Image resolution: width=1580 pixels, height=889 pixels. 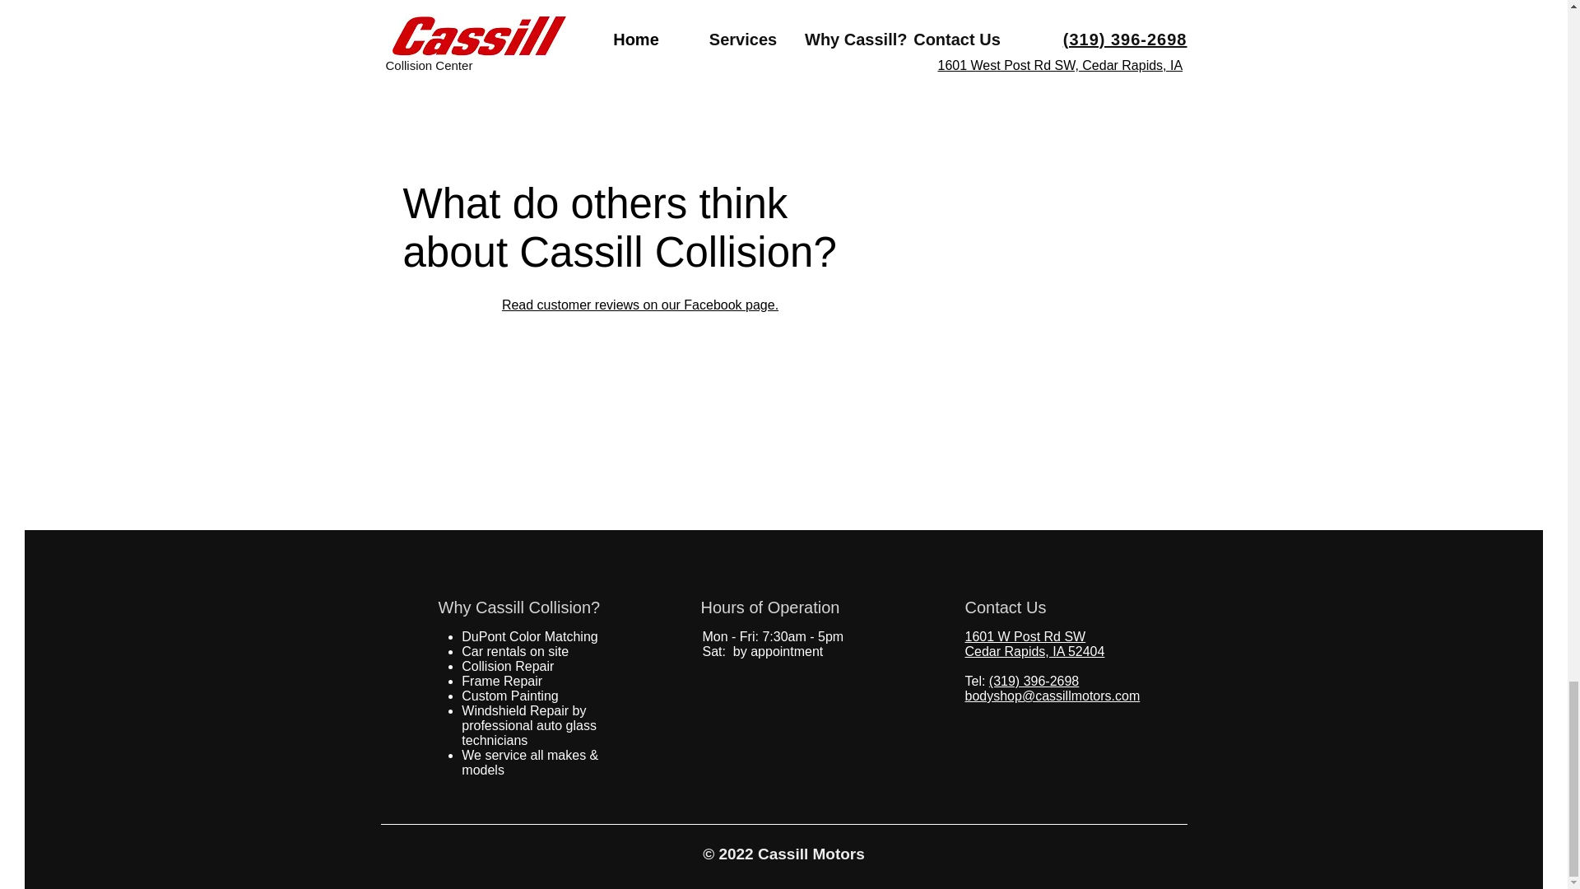 I want to click on 1601 W Post Rd SW, so click(x=1025, y=635).